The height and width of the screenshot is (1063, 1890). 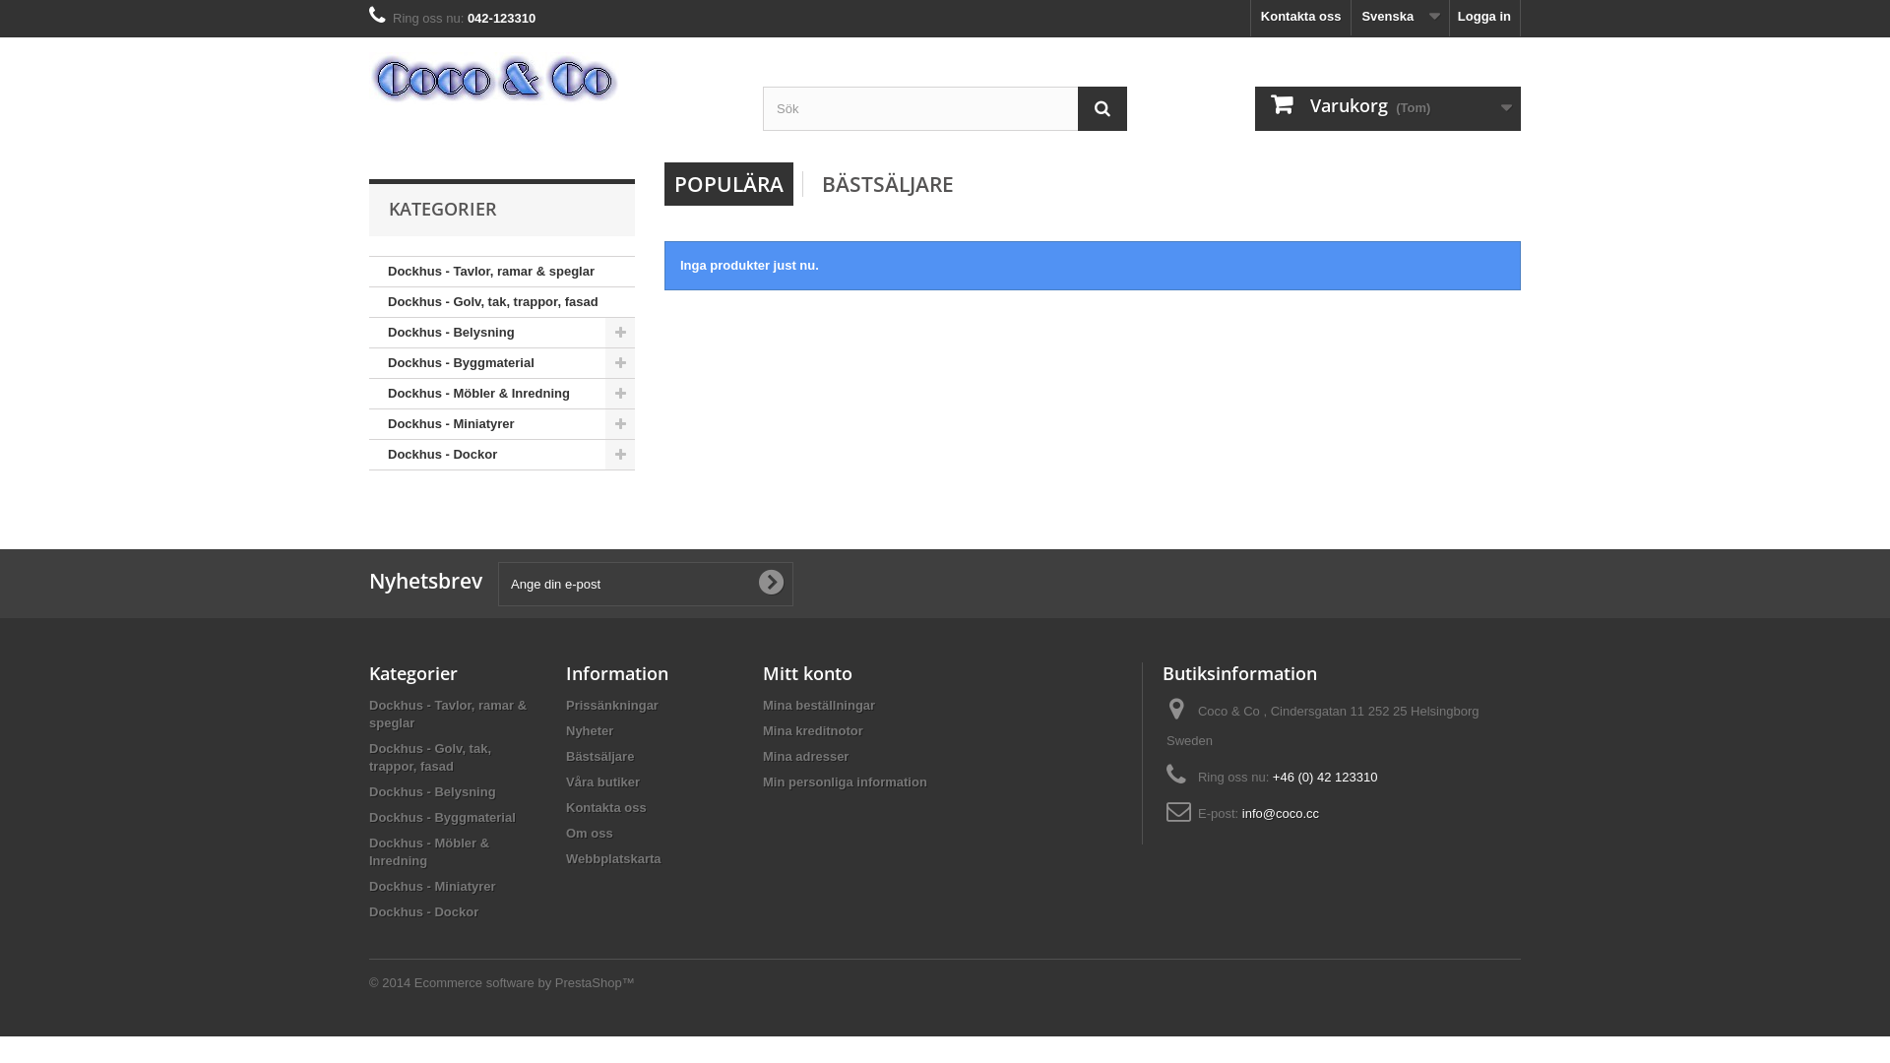 What do you see at coordinates (502, 333) in the screenshot?
I see `Dockhus - Belysning` at bounding box center [502, 333].